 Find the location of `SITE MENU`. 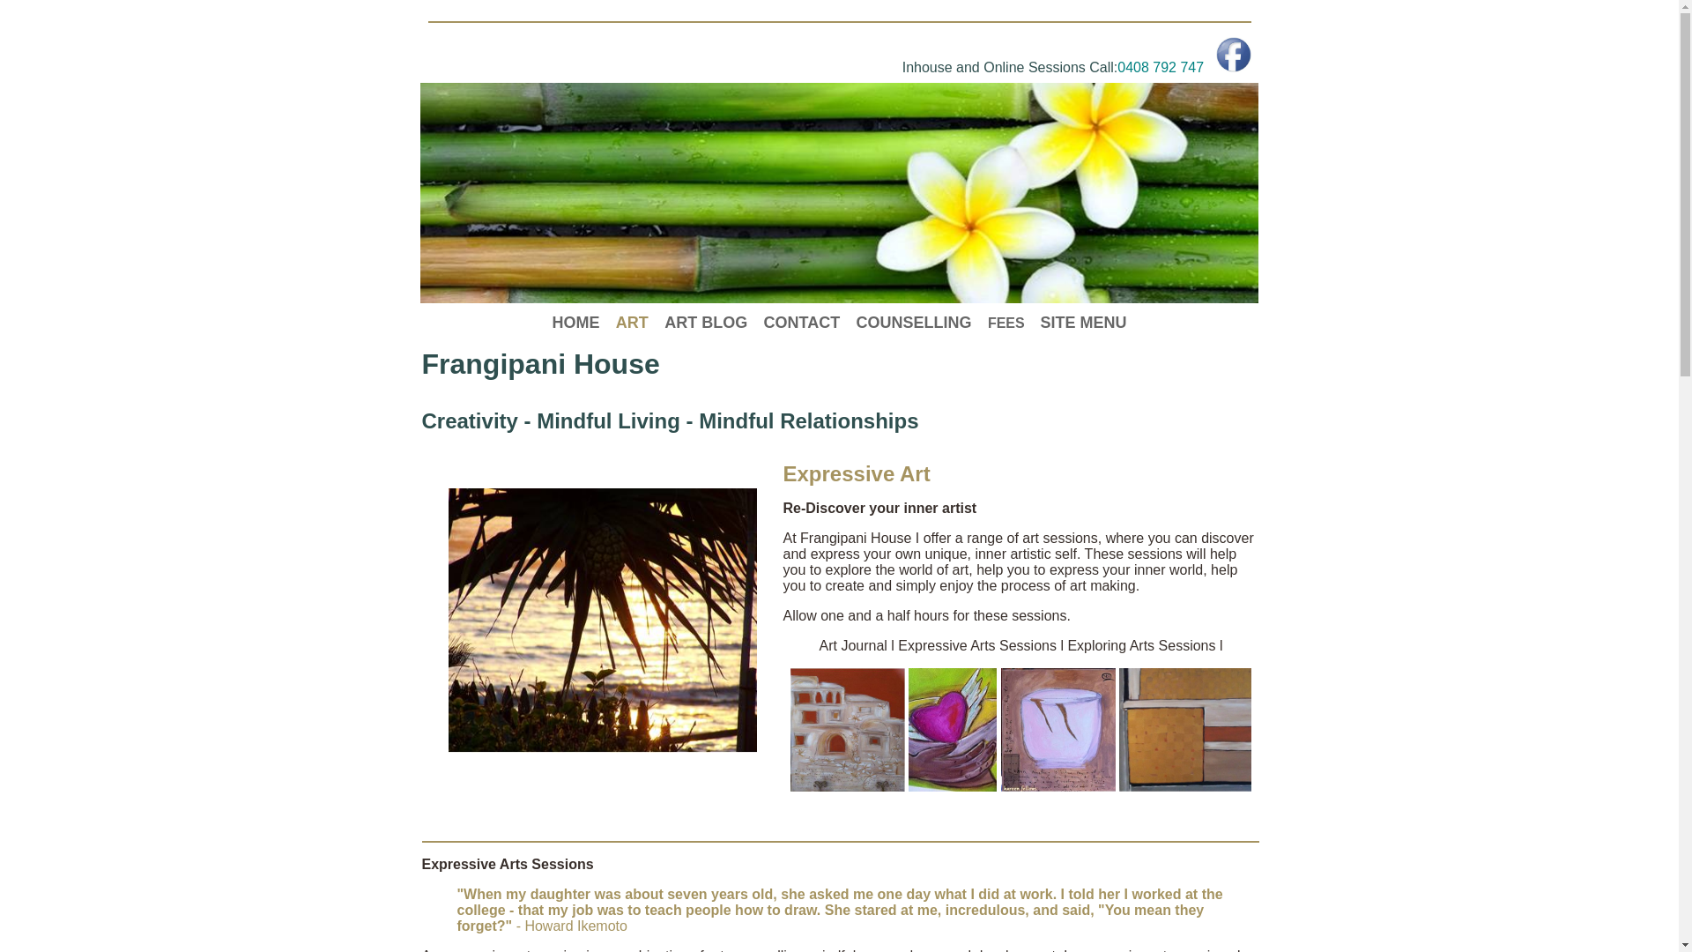

SITE MENU is located at coordinates (1084, 321).